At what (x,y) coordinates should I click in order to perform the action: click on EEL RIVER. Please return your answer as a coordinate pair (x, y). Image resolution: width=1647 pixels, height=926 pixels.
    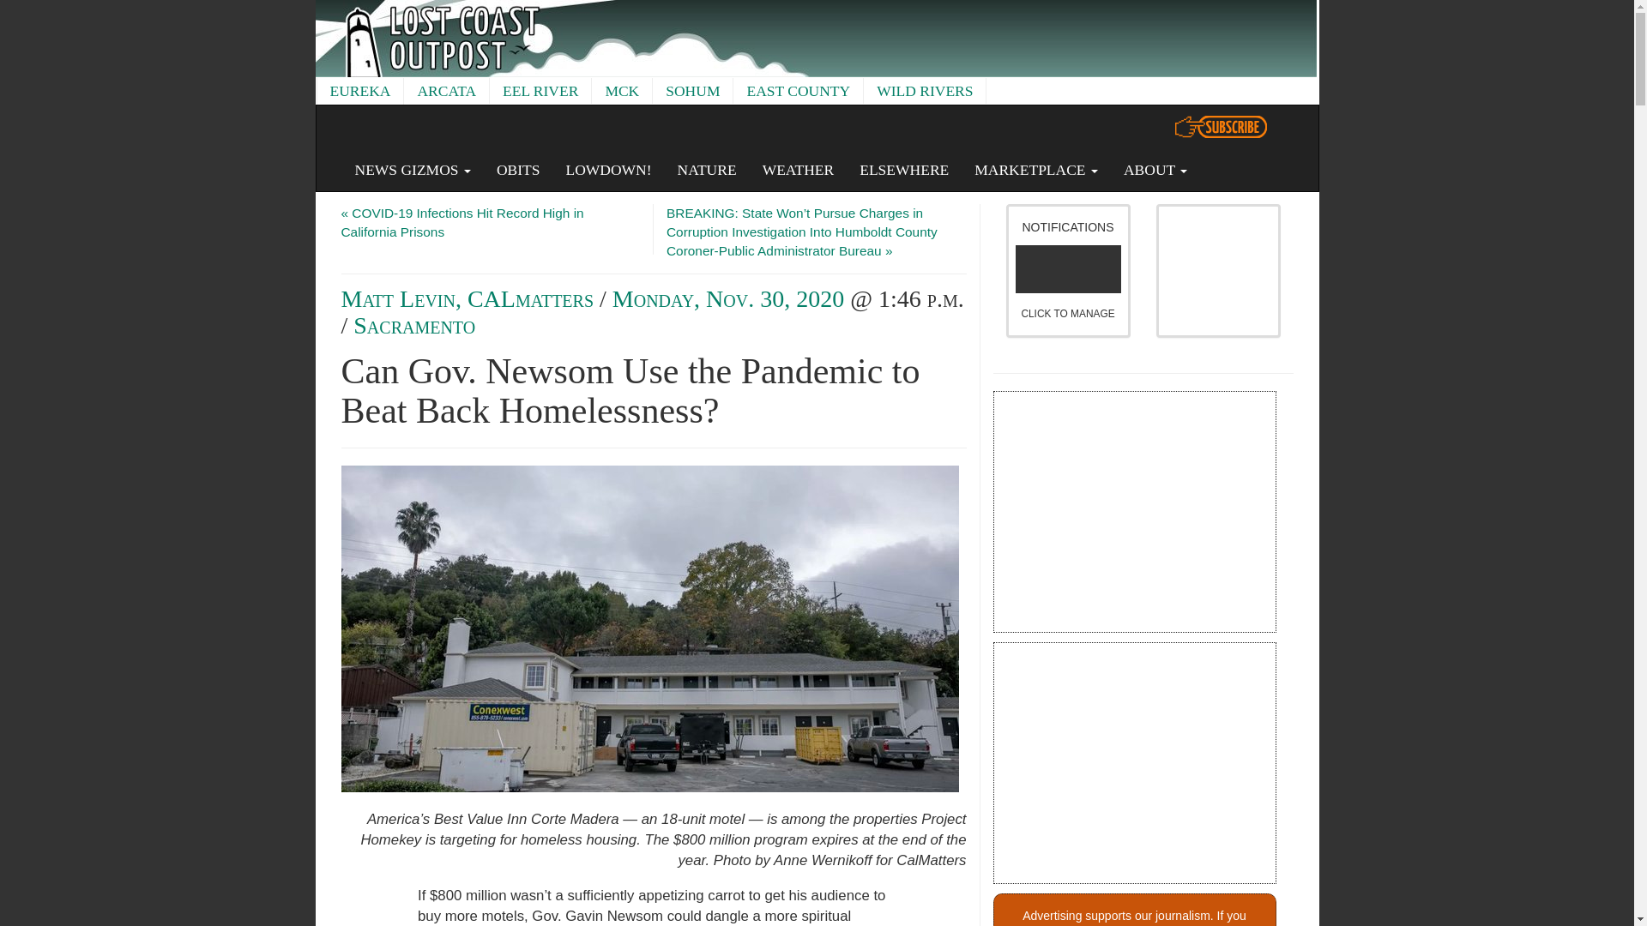
    Looking at the image, I should click on (540, 90).